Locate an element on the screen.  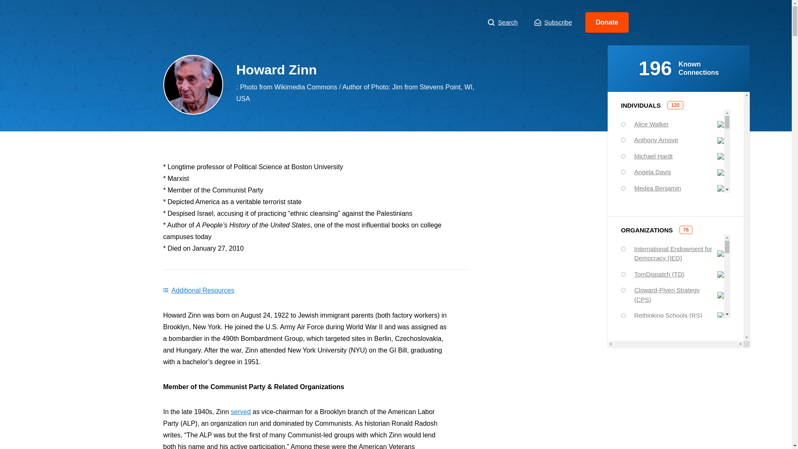
served is located at coordinates (240, 412).